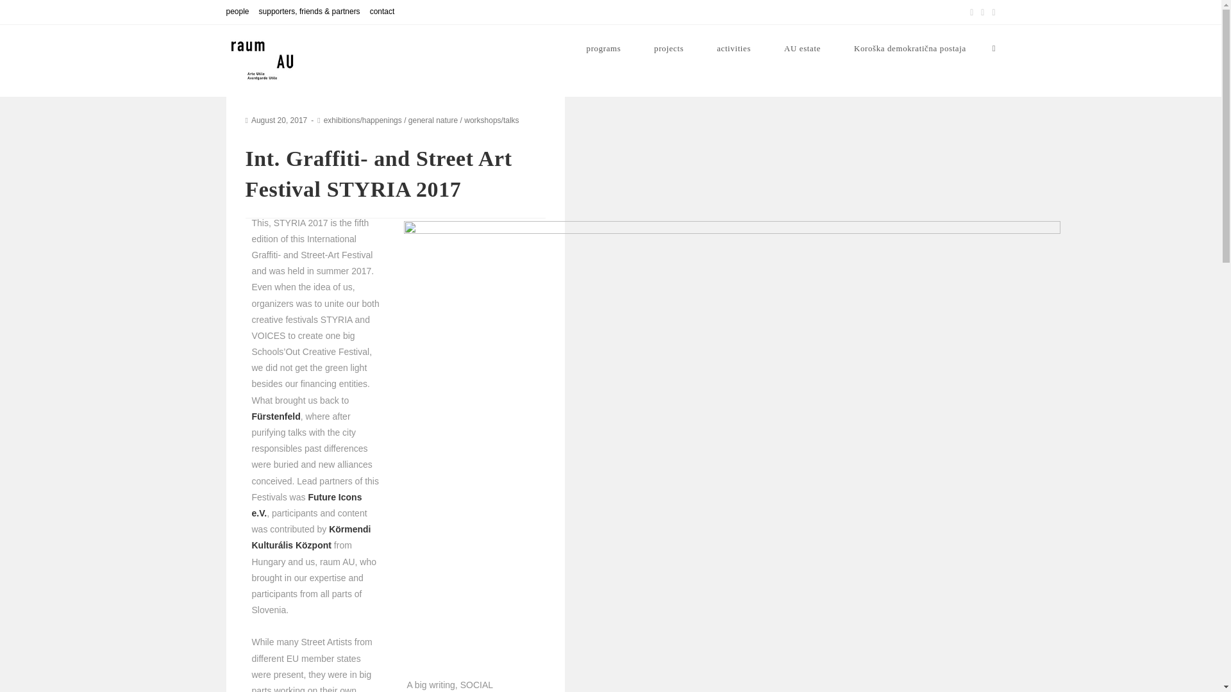 Image resolution: width=1231 pixels, height=692 pixels. Describe the element at coordinates (733, 49) in the screenshot. I see `activities` at that location.